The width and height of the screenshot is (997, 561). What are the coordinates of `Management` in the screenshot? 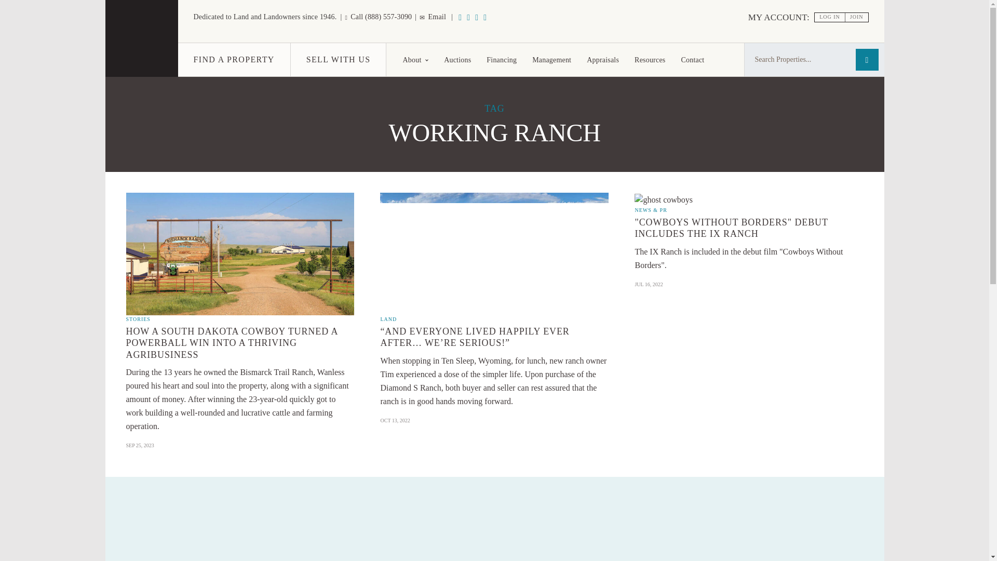 It's located at (551, 59).